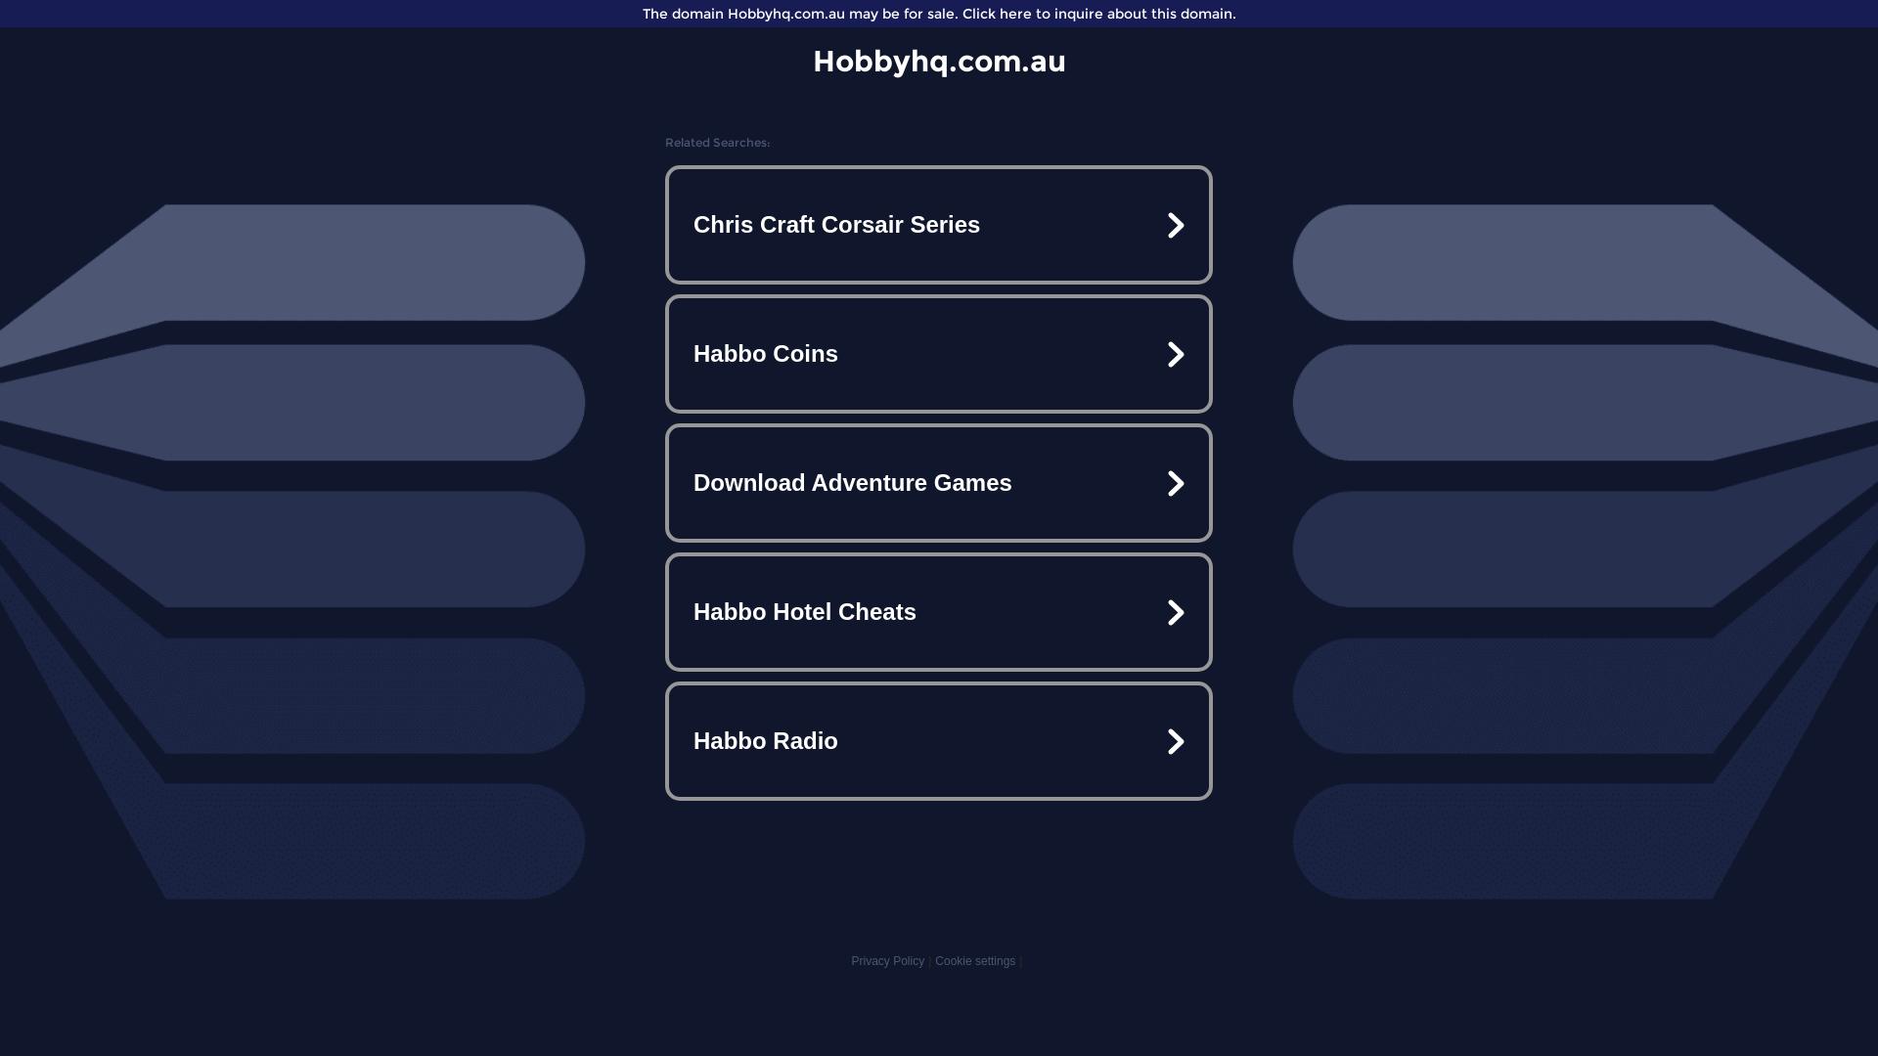 This screenshot has width=1878, height=1056. Describe the element at coordinates (939, 741) in the screenshot. I see `Habbo Radio` at that location.